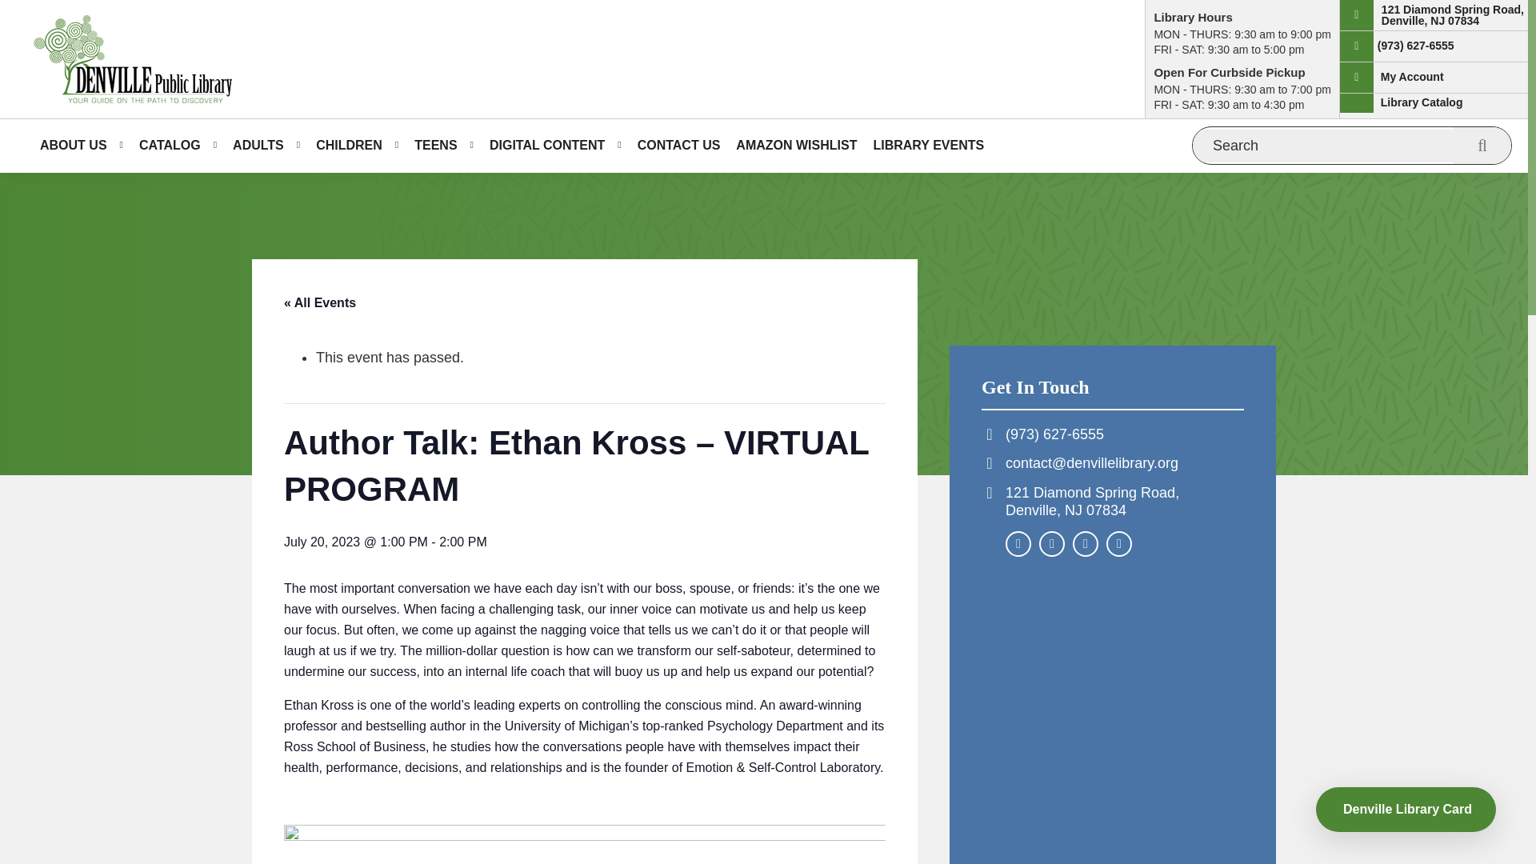  What do you see at coordinates (178, 146) in the screenshot?
I see `CATALOG` at bounding box center [178, 146].